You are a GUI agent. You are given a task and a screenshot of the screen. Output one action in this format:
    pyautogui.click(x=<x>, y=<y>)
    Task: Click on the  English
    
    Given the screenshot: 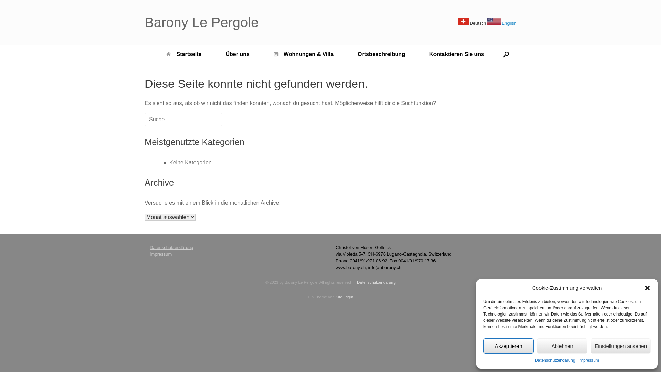 What is the action you would take?
    pyautogui.click(x=502, y=23)
    